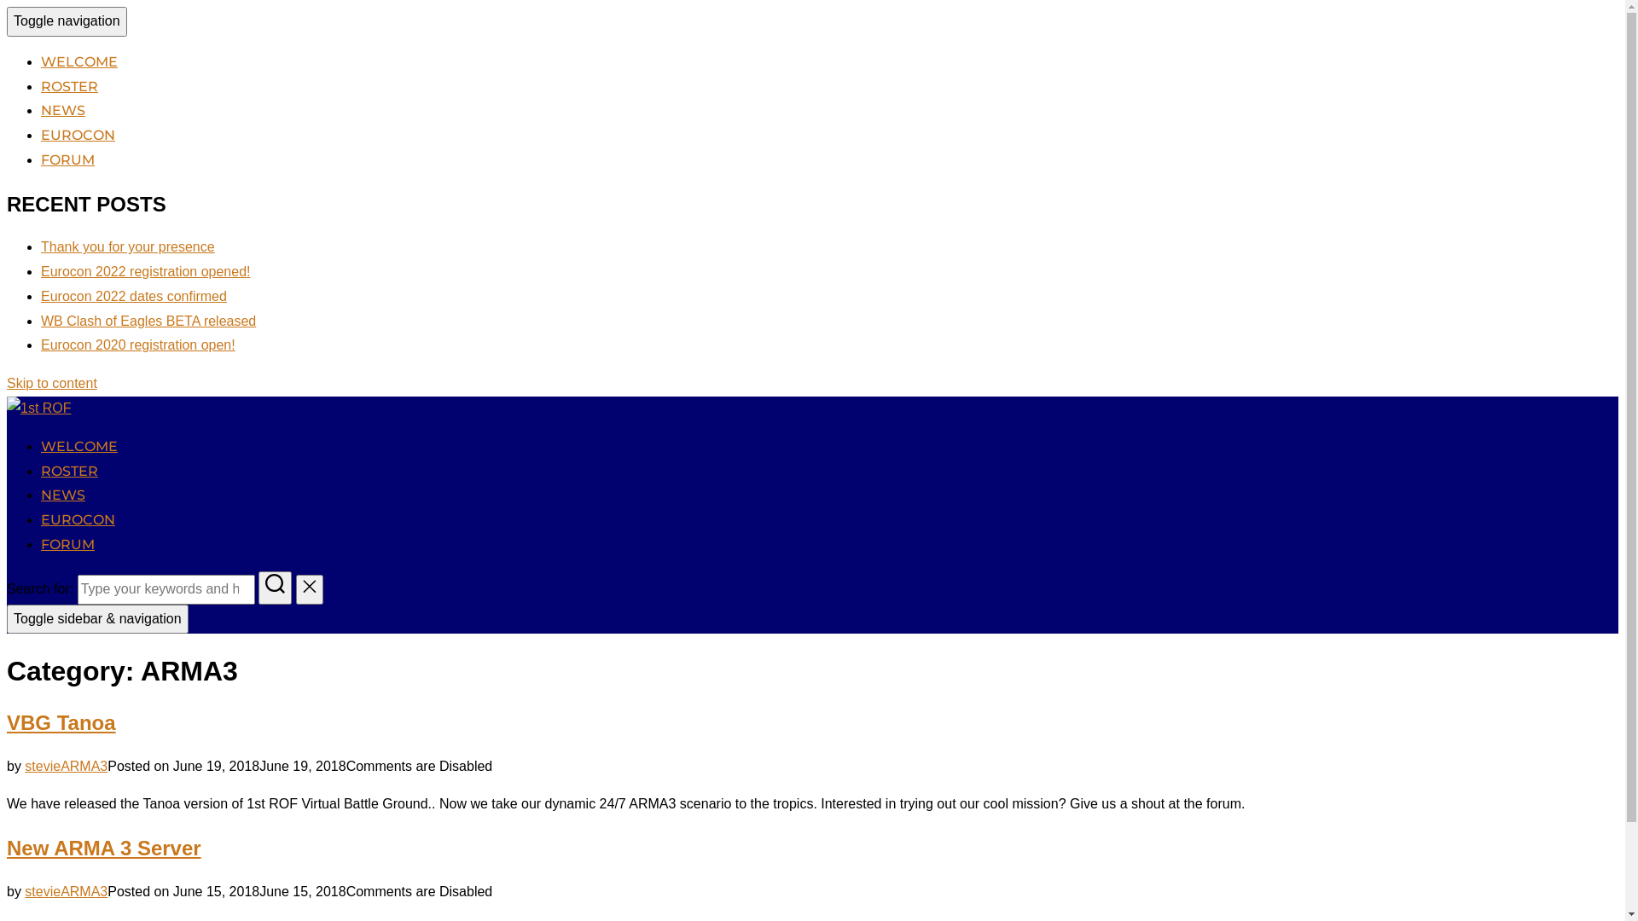 Image resolution: width=1638 pixels, height=921 pixels. I want to click on ROSTER, so click(70, 87).